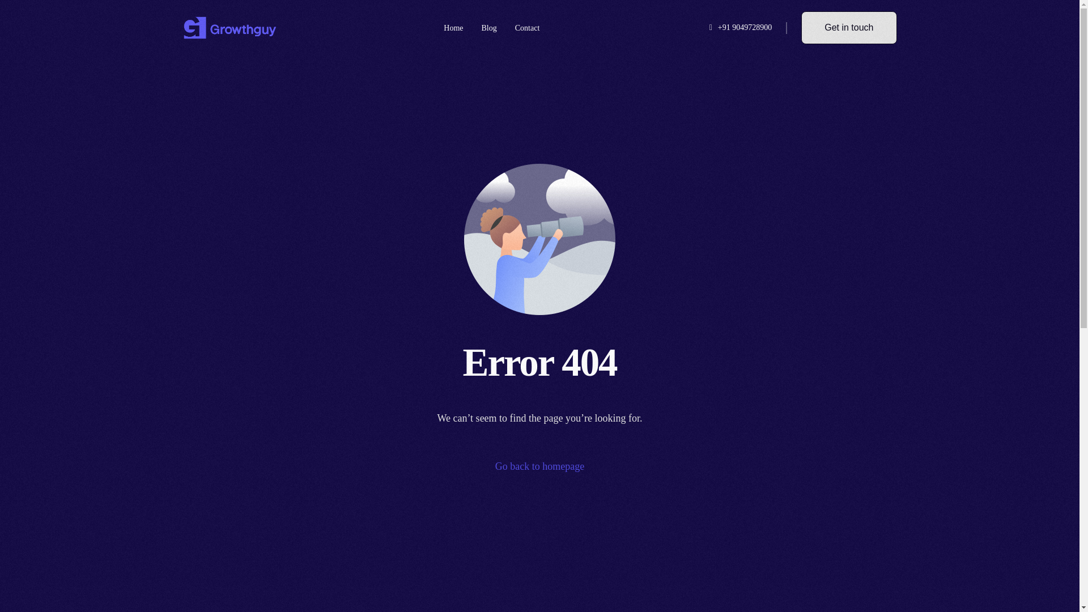 Image resolution: width=1088 pixels, height=612 pixels. I want to click on Get in touch, so click(849, 27).